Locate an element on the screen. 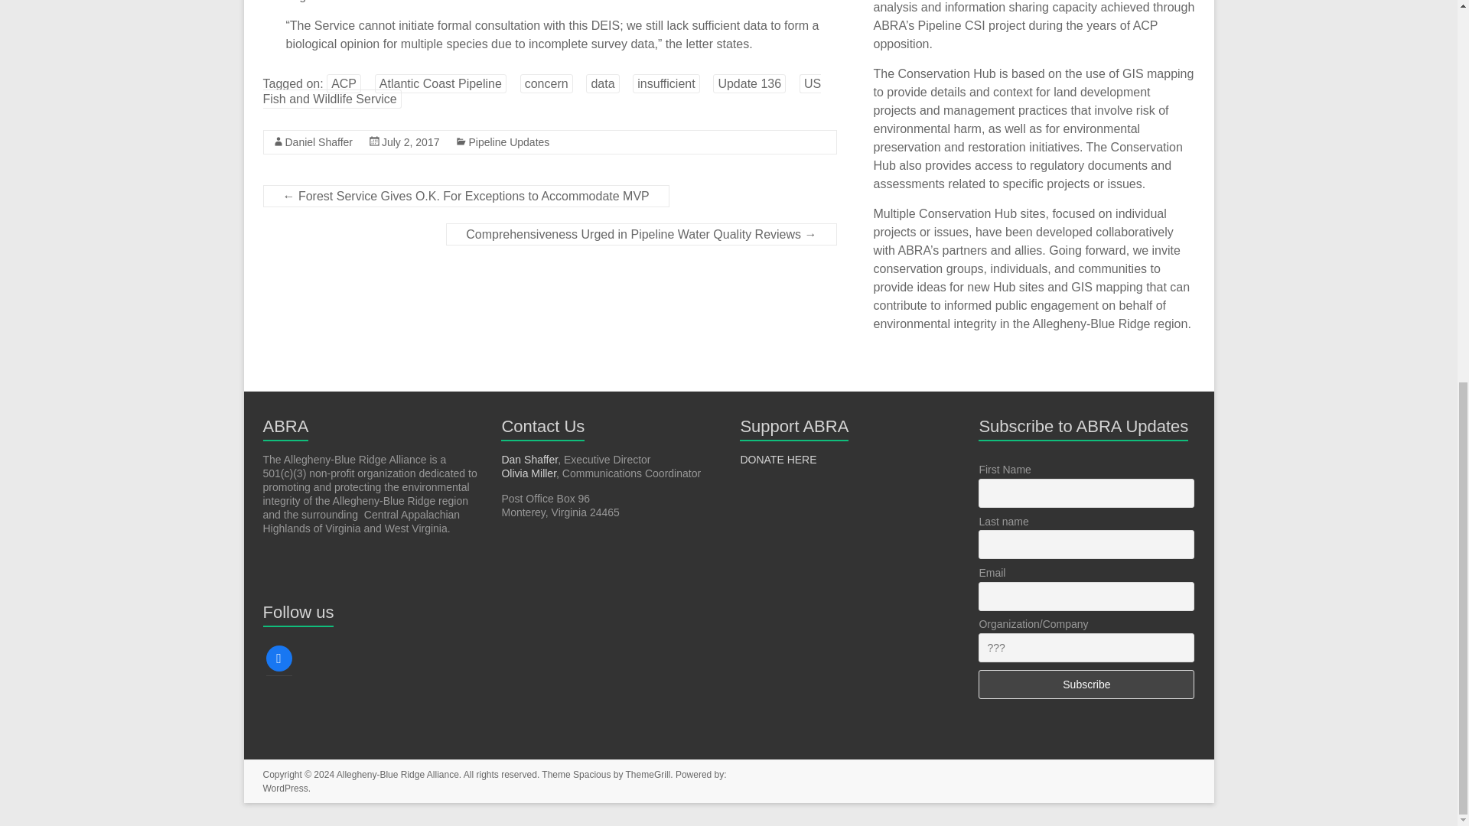  Spacious is located at coordinates (591, 774).